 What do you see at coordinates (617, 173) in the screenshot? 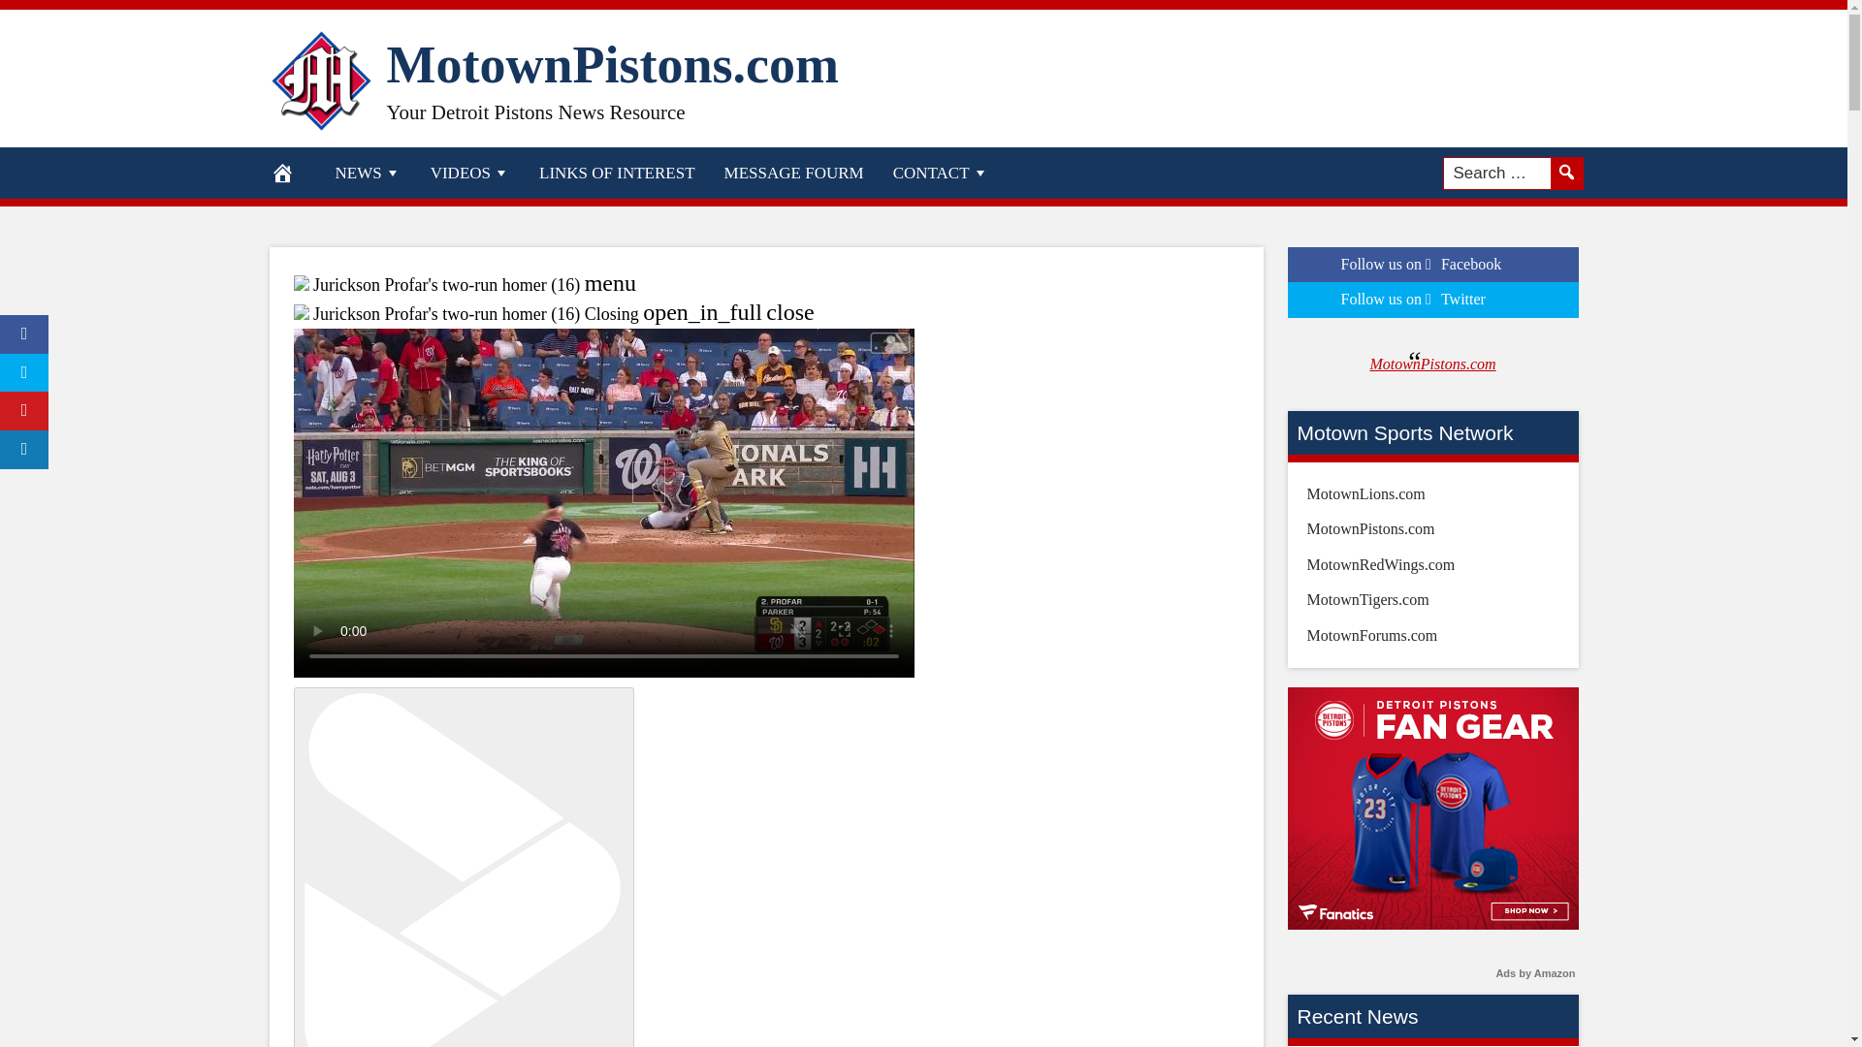
I see `LINKS OF INTEREST` at bounding box center [617, 173].